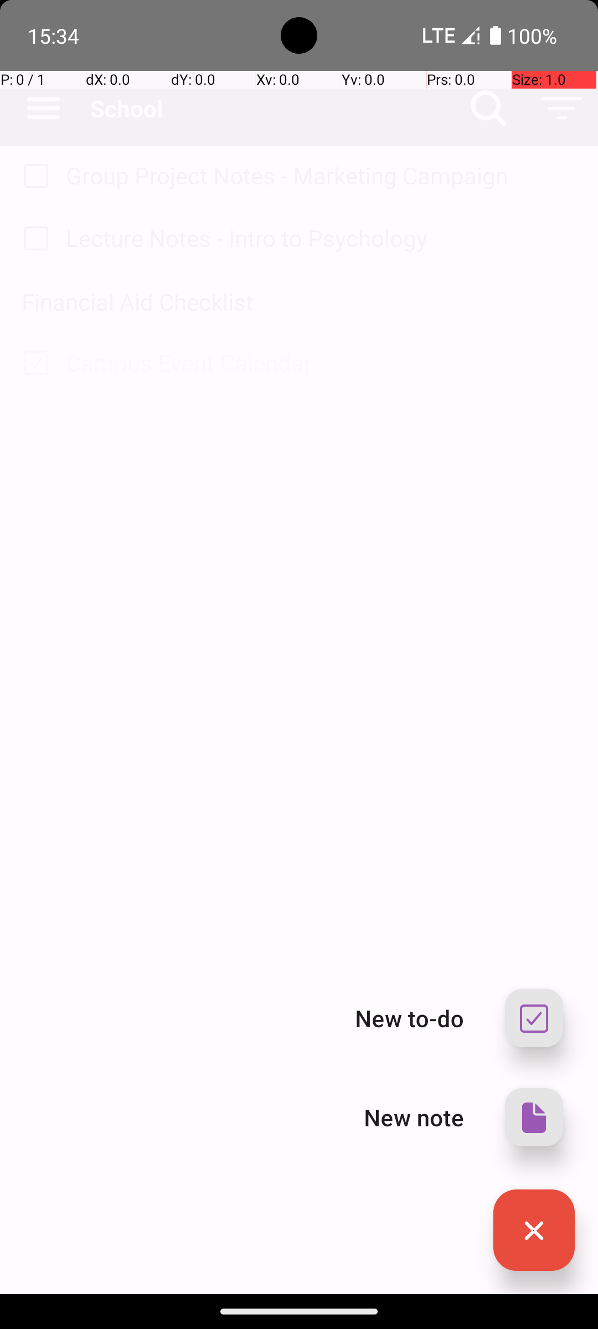 Image resolution: width=598 pixels, height=1329 pixels. Describe the element at coordinates (534, 1117) in the screenshot. I see `` at that location.